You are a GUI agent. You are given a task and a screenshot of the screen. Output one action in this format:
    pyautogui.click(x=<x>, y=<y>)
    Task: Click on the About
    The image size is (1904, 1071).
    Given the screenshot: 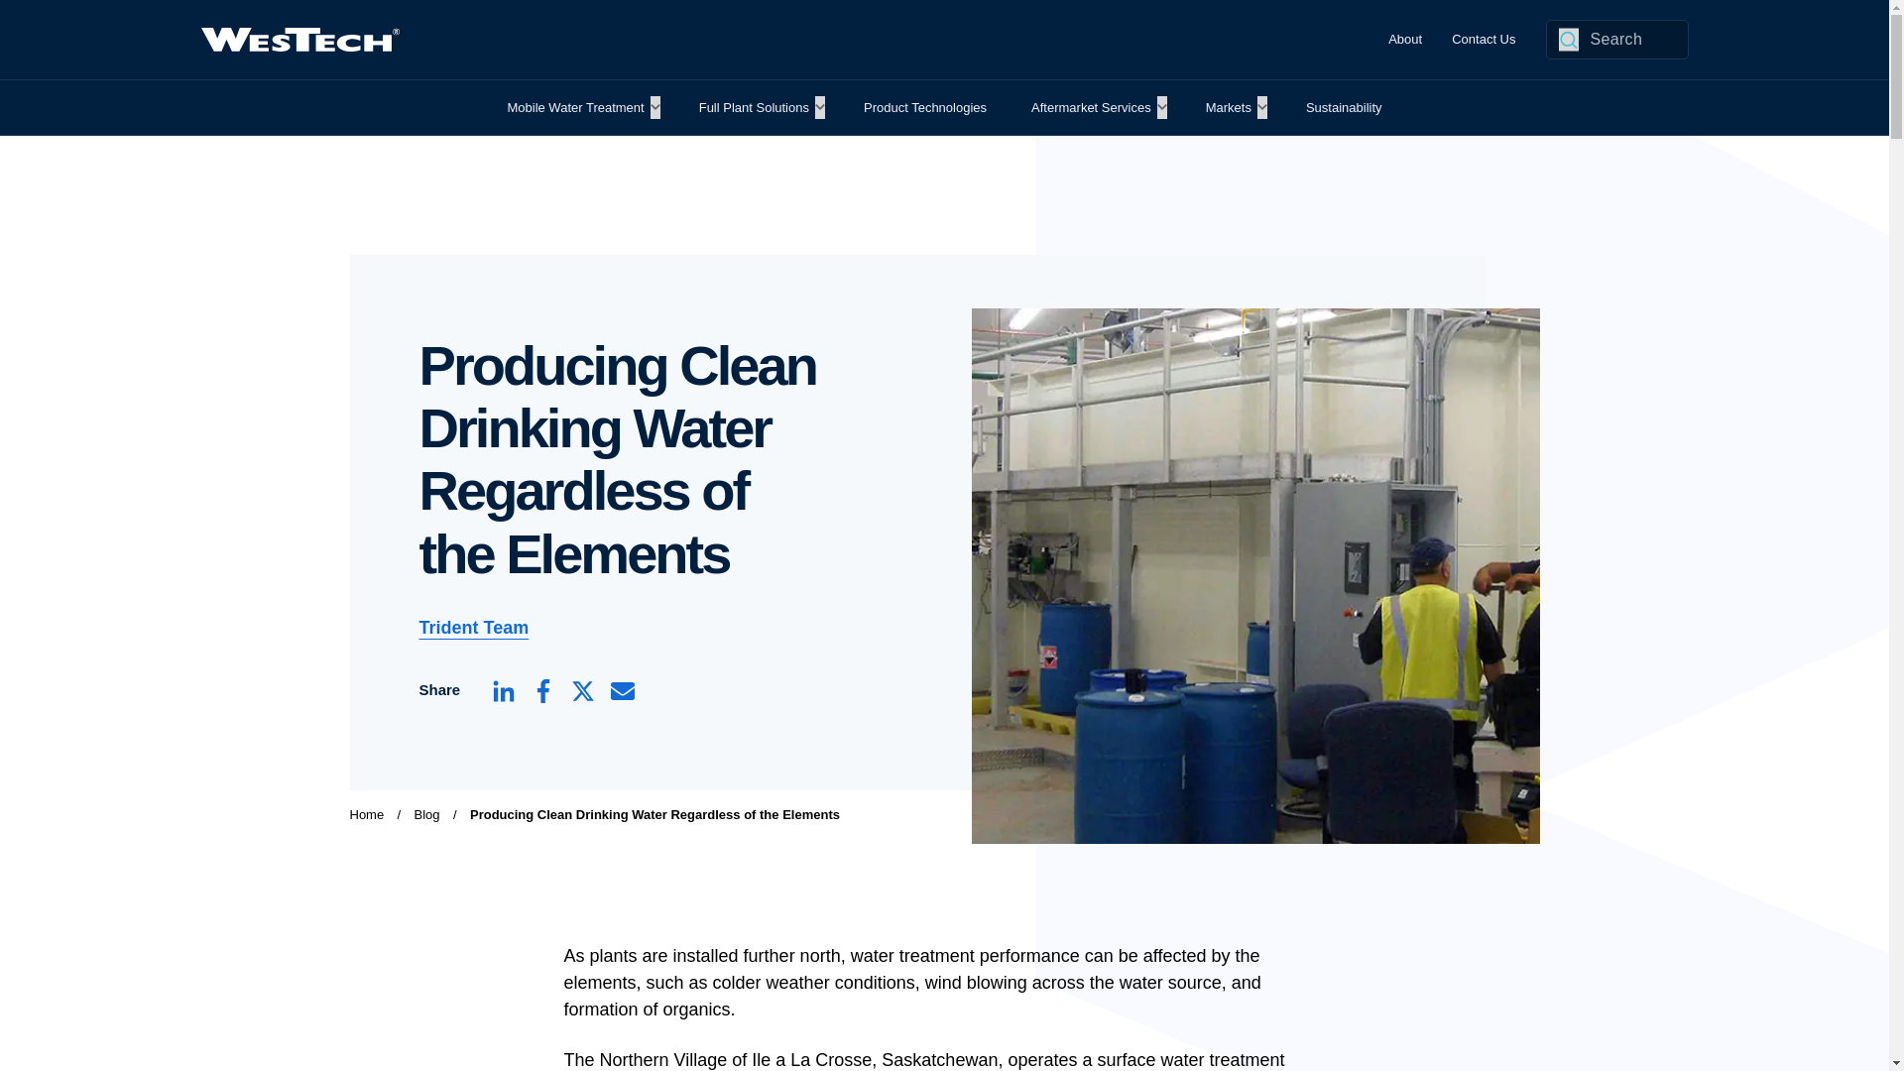 What is the action you would take?
    pyautogui.click(x=1404, y=40)
    